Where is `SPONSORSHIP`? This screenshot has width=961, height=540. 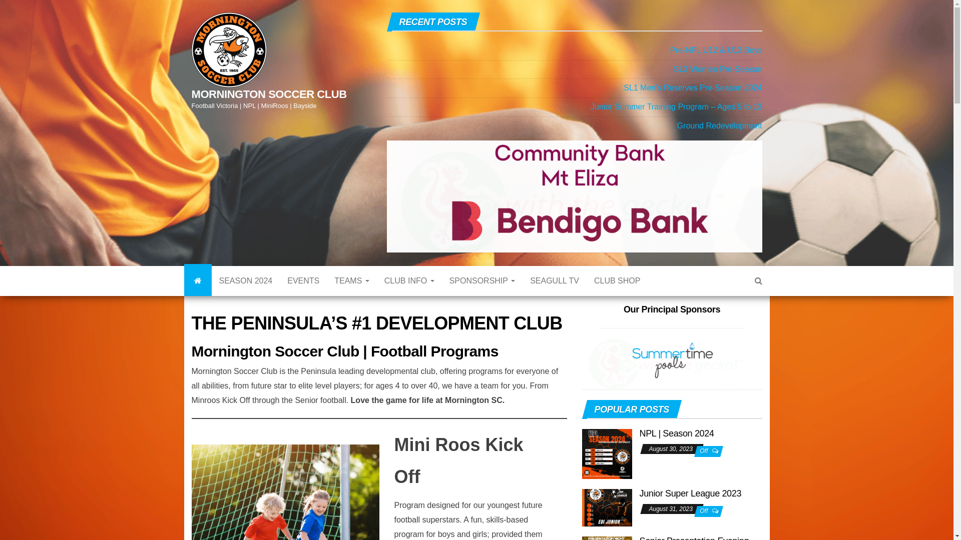 SPONSORSHIP is located at coordinates (483, 295).